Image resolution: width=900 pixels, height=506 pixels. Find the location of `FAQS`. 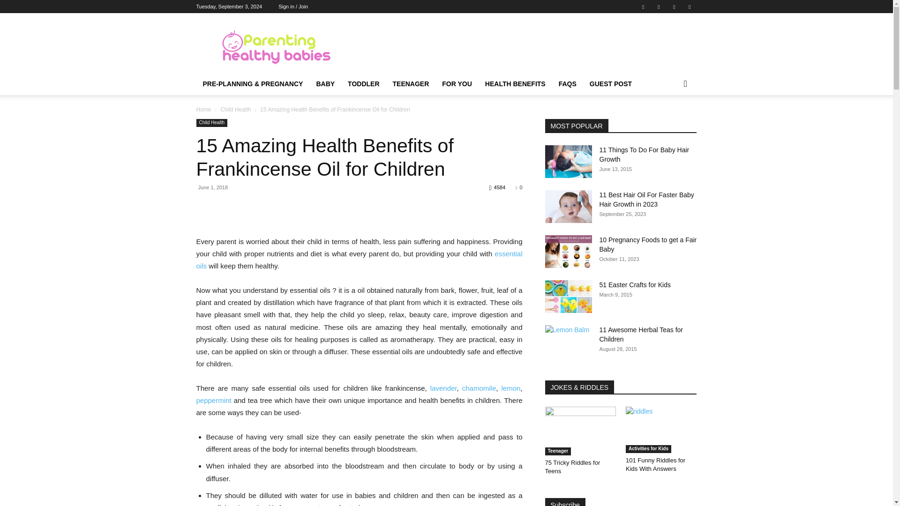

FAQS is located at coordinates (568, 84).